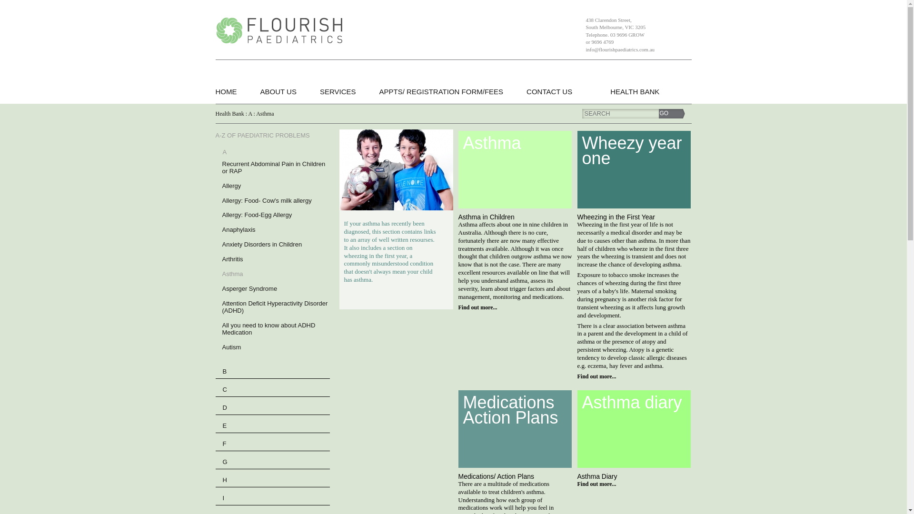  I want to click on G, so click(226, 460).